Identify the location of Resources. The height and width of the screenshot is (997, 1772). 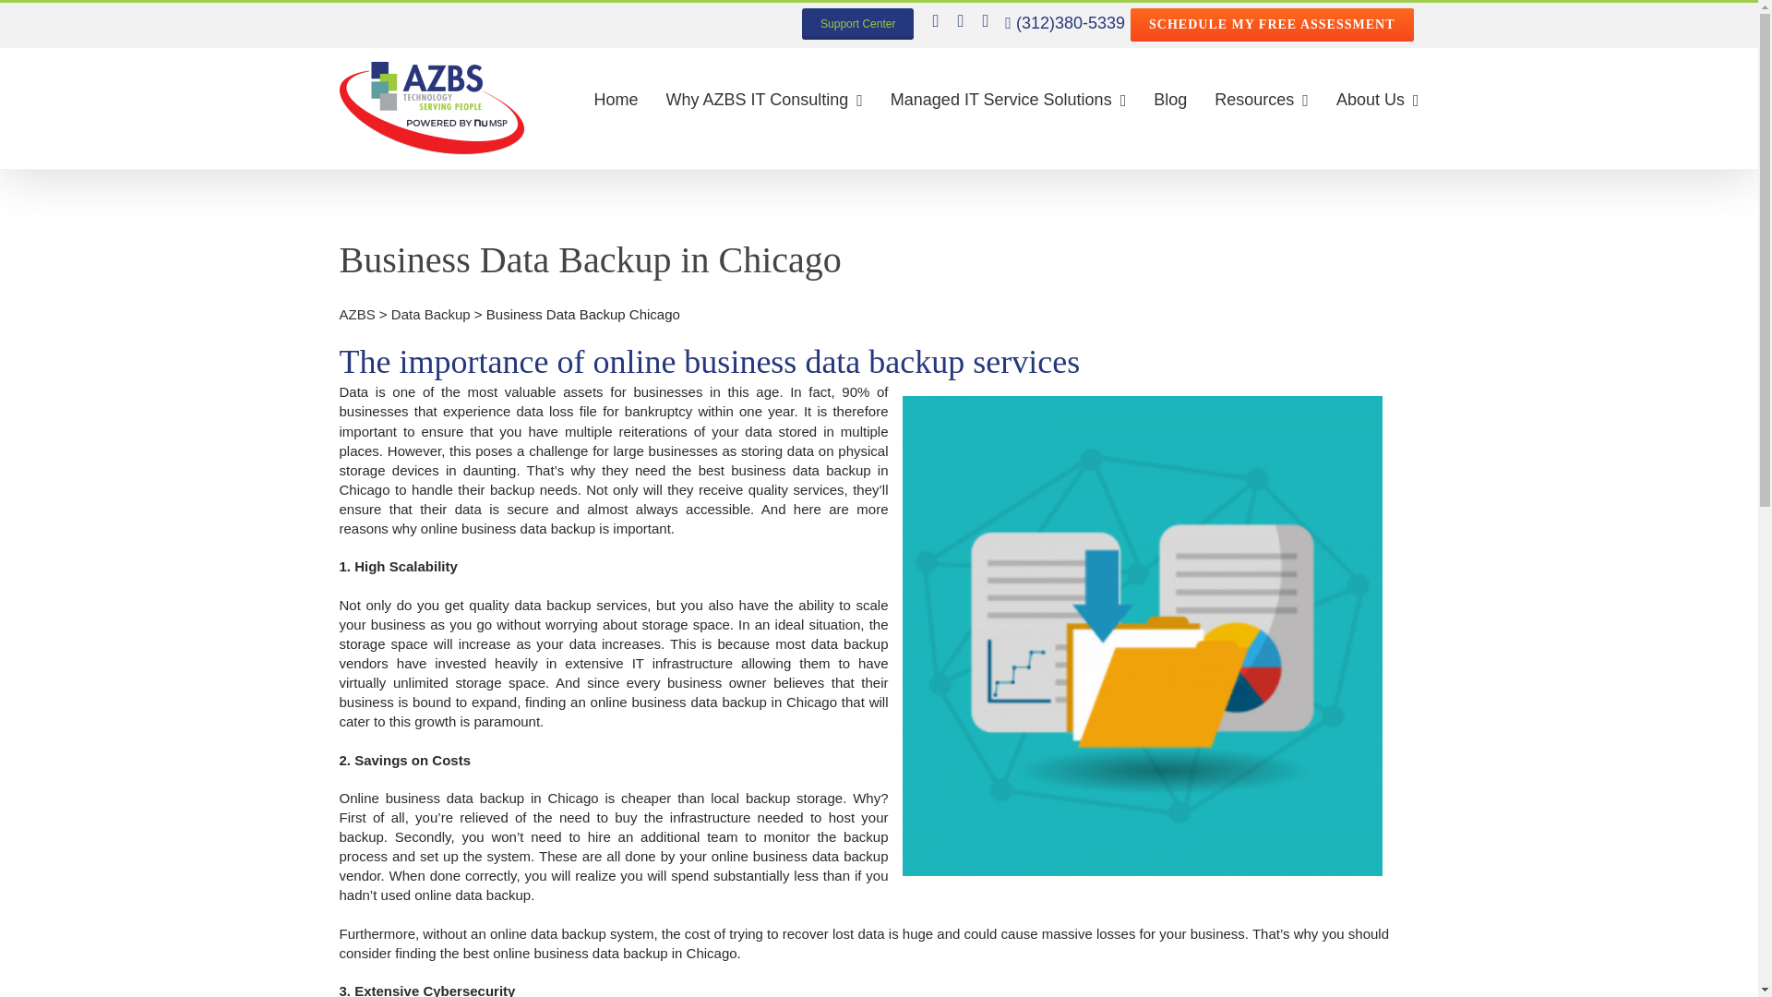
(1261, 100).